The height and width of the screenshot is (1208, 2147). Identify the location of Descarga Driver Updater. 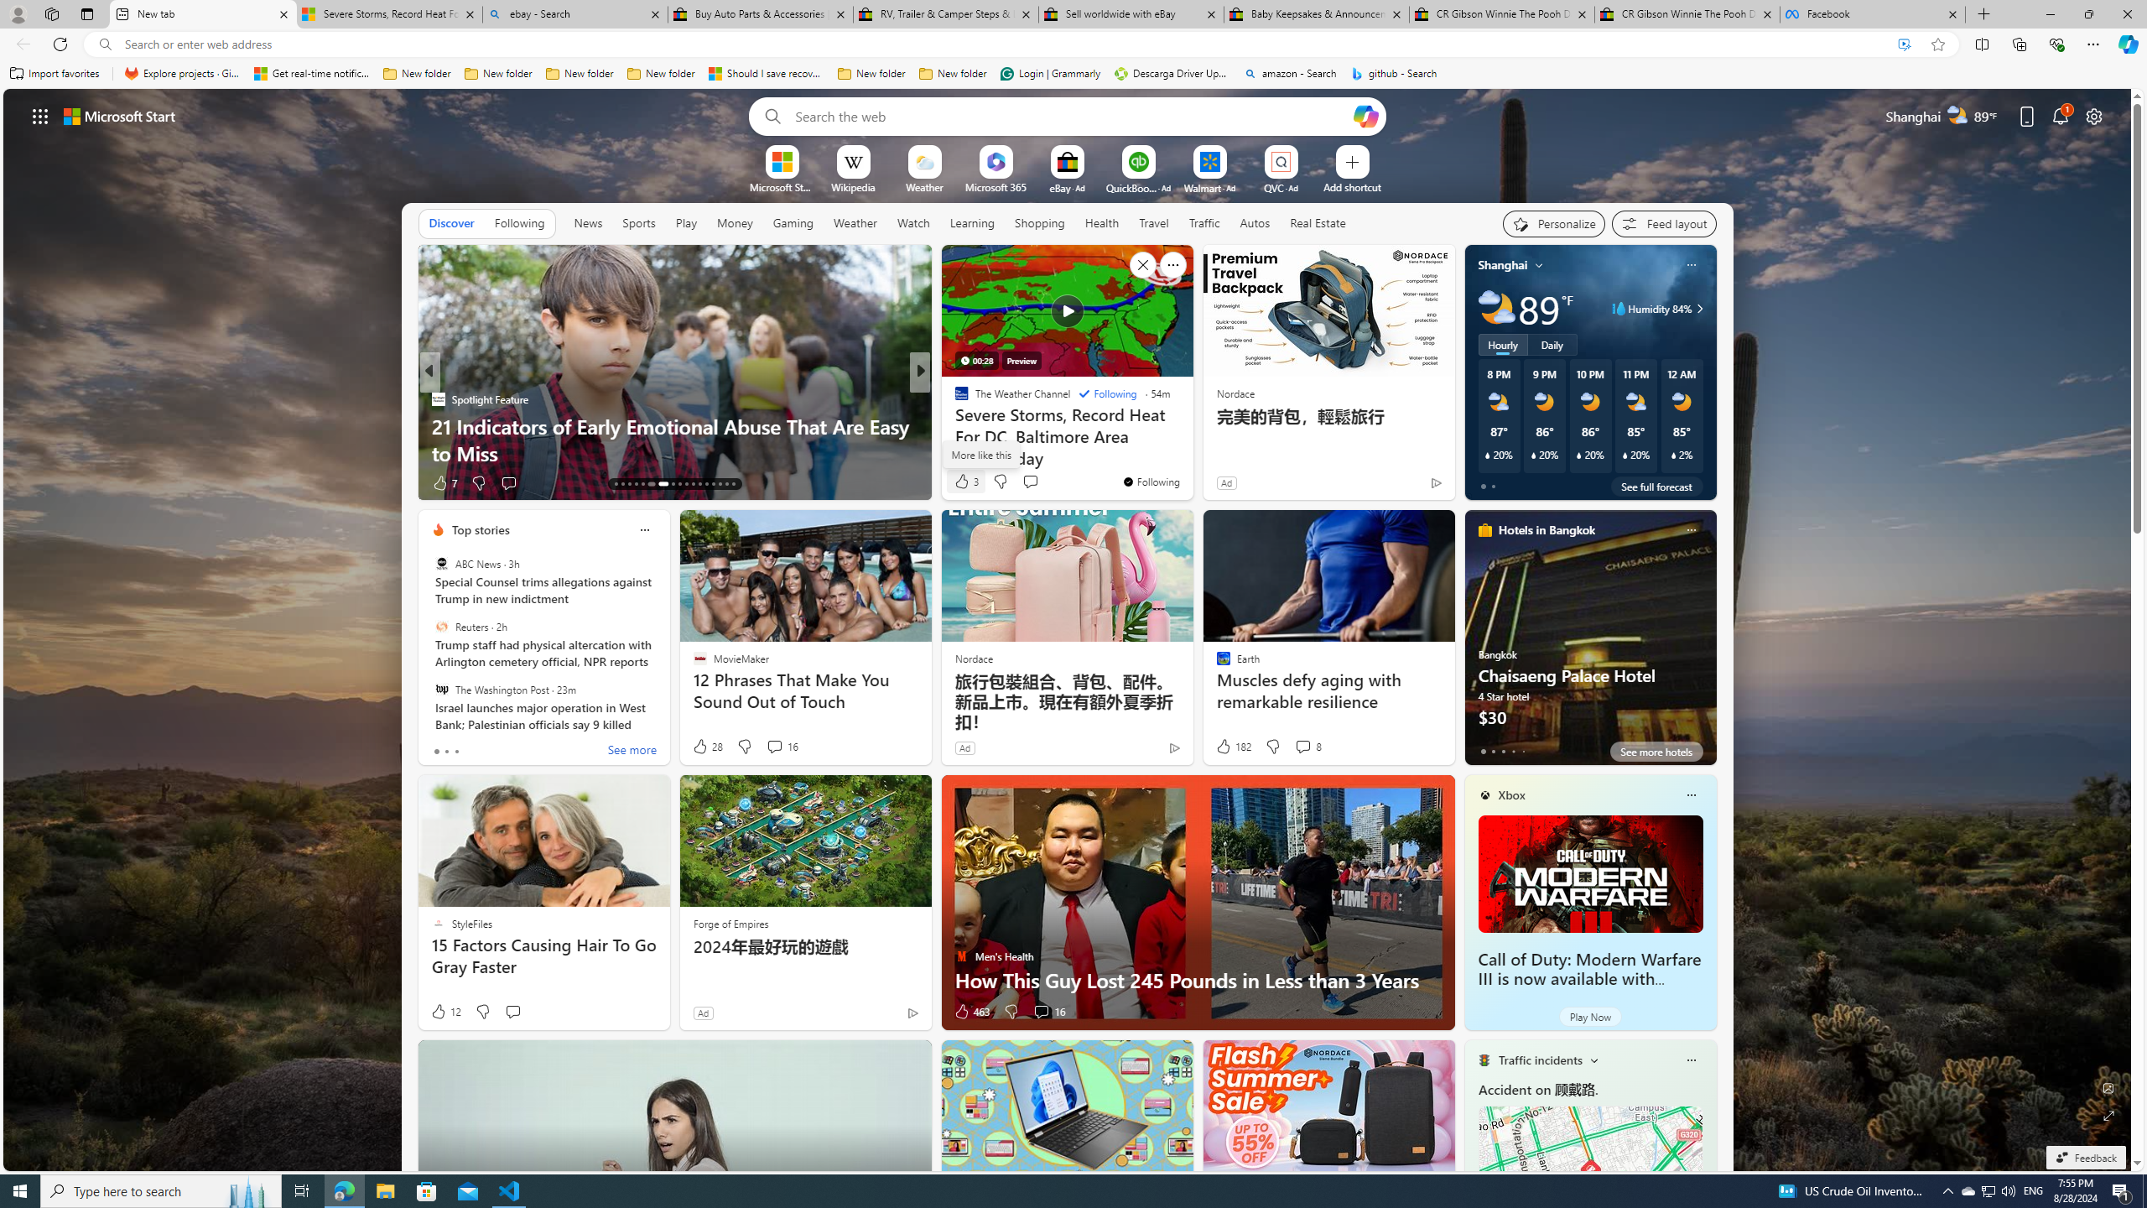
(1172, 74).